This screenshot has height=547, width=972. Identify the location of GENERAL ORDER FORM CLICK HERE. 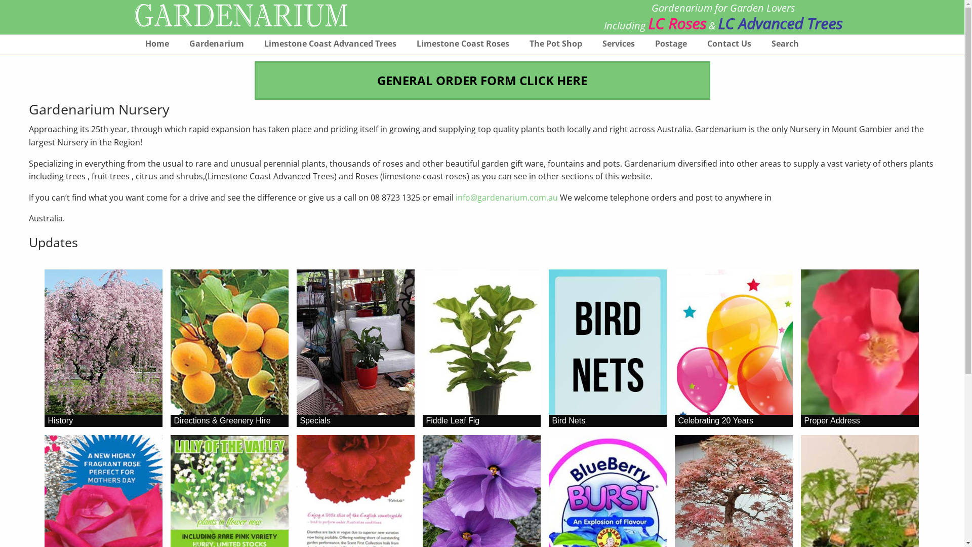
(482, 80).